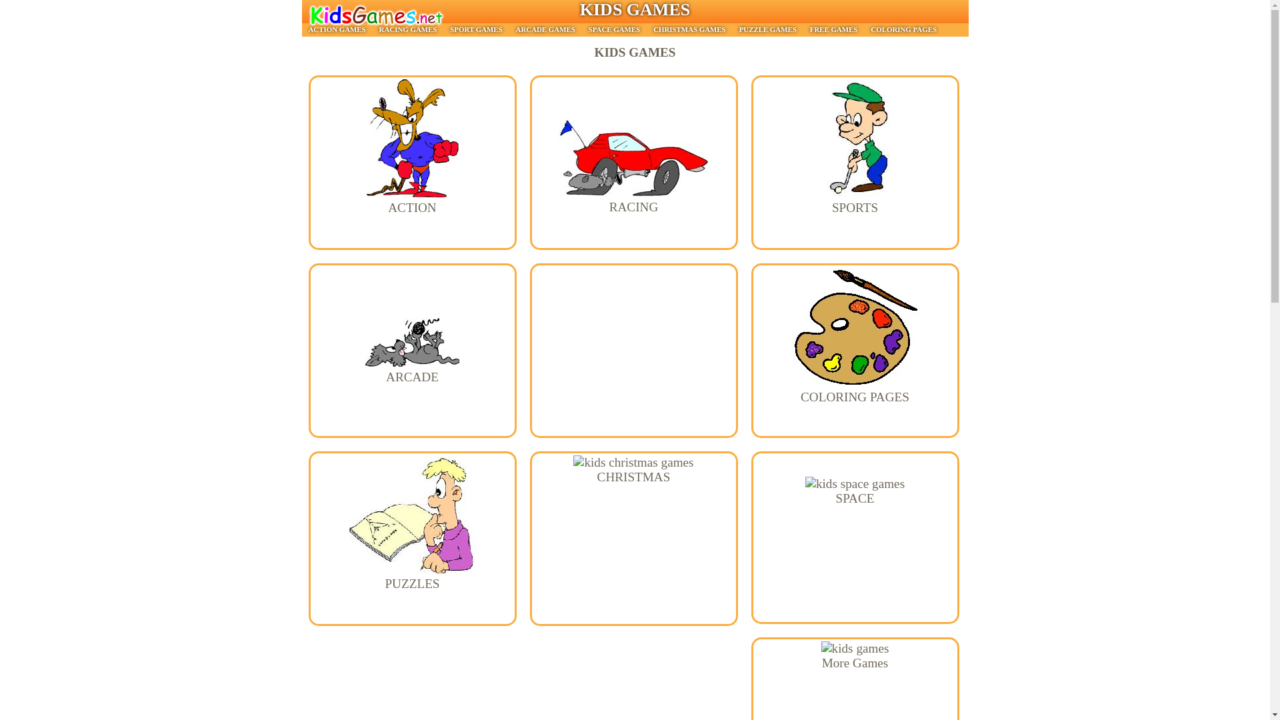  What do you see at coordinates (408, 29) in the screenshot?
I see `RACING GAMES` at bounding box center [408, 29].